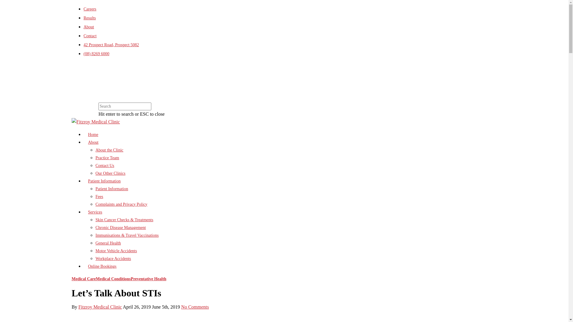  Describe the element at coordinates (112, 189) in the screenshot. I see `Patient Information` at that location.